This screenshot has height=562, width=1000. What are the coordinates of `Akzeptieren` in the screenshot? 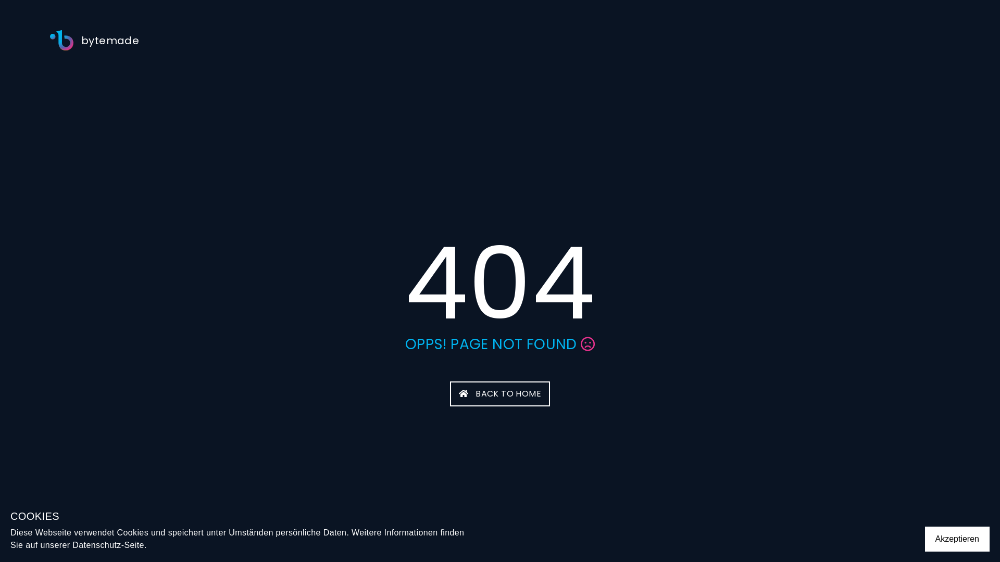 It's located at (957, 539).